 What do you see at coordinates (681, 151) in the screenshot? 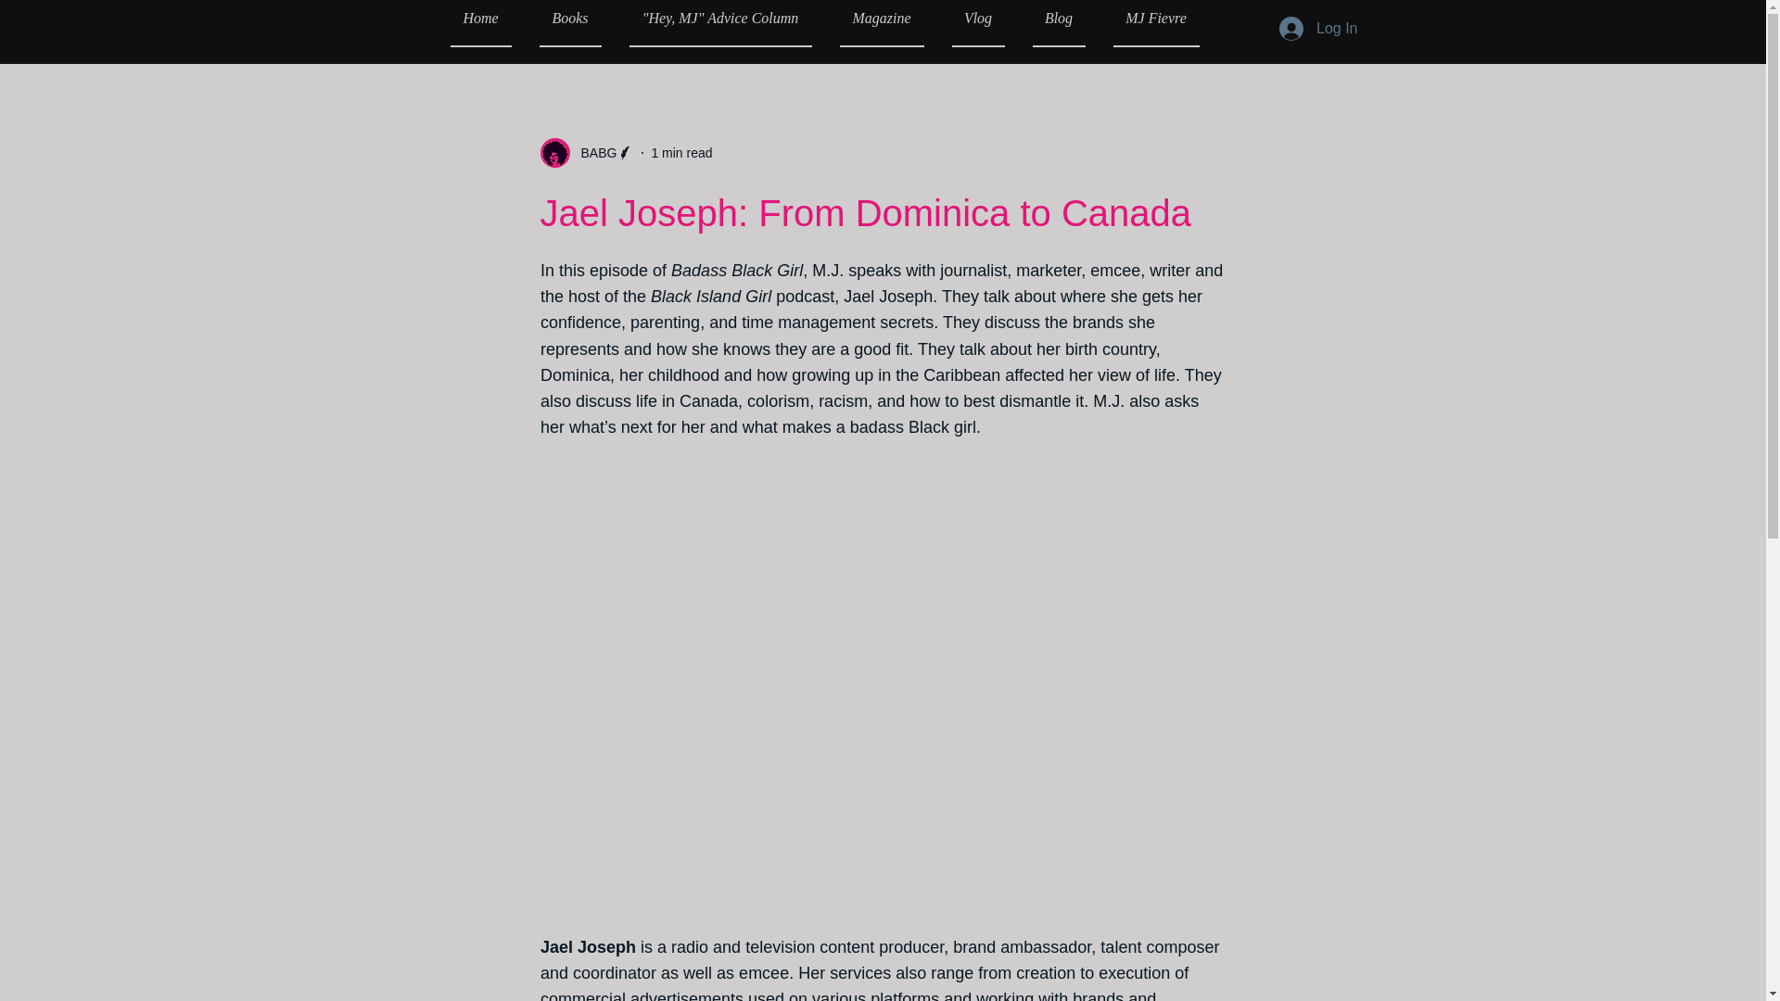
I see `1 min read` at bounding box center [681, 151].